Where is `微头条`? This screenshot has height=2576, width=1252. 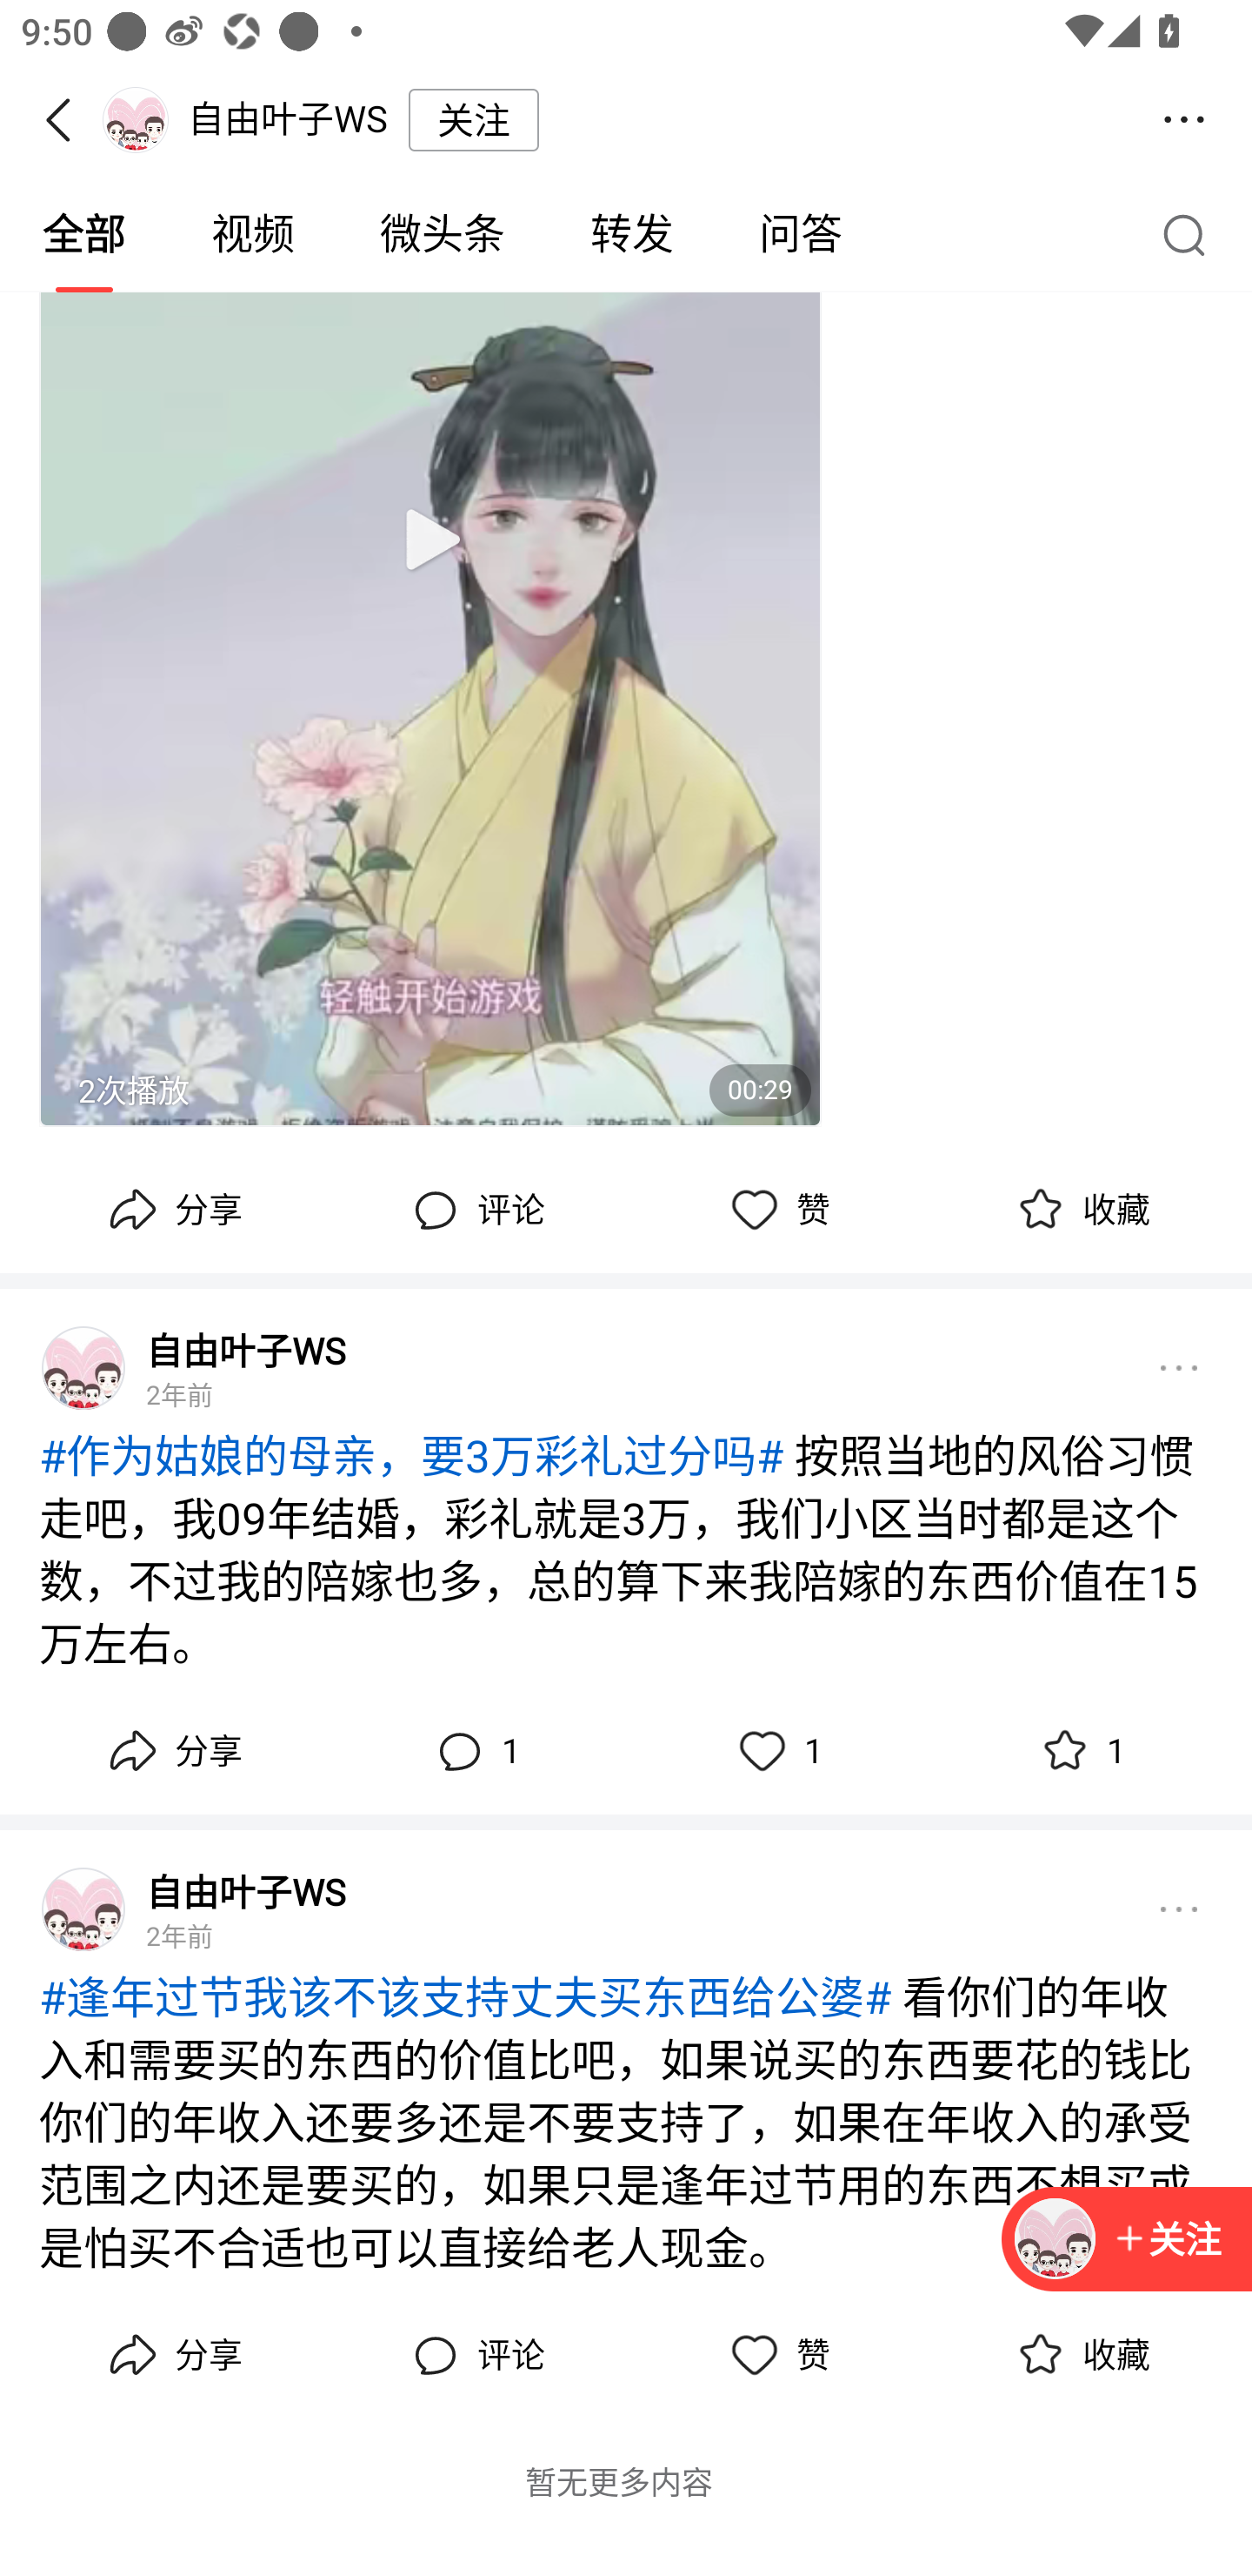
微头条 is located at coordinates (442, 235).